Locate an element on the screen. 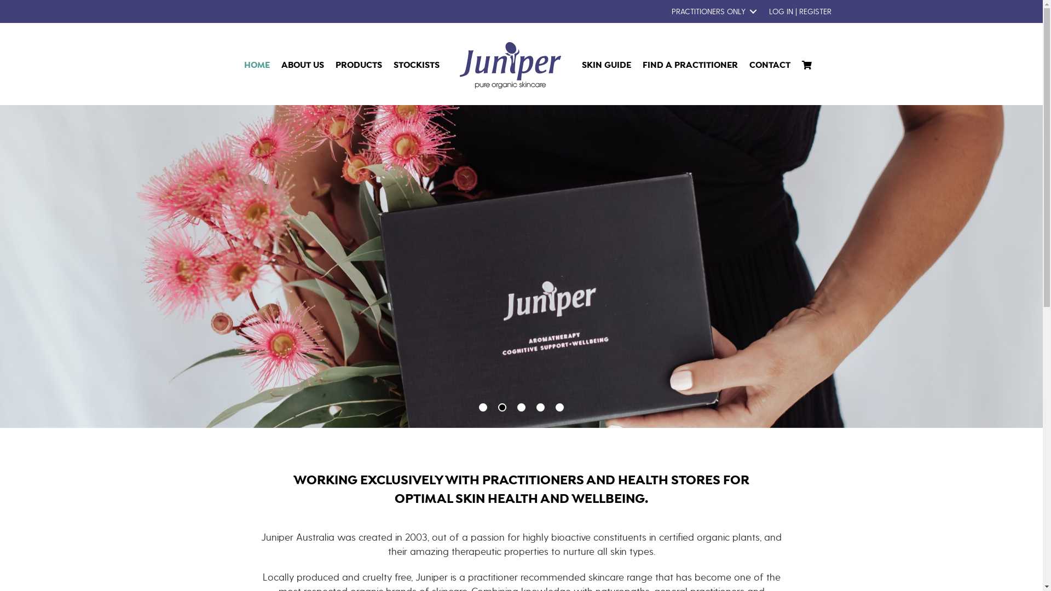 The width and height of the screenshot is (1051, 591). ABOUT US is located at coordinates (303, 66).